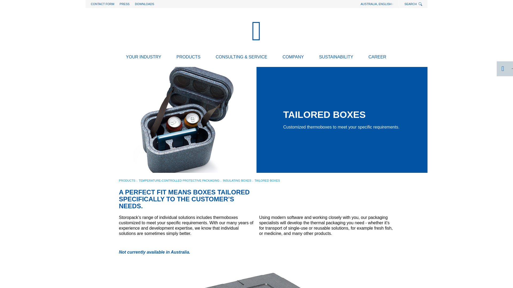 The image size is (513, 288). I want to click on Downloads, so click(144, 4).